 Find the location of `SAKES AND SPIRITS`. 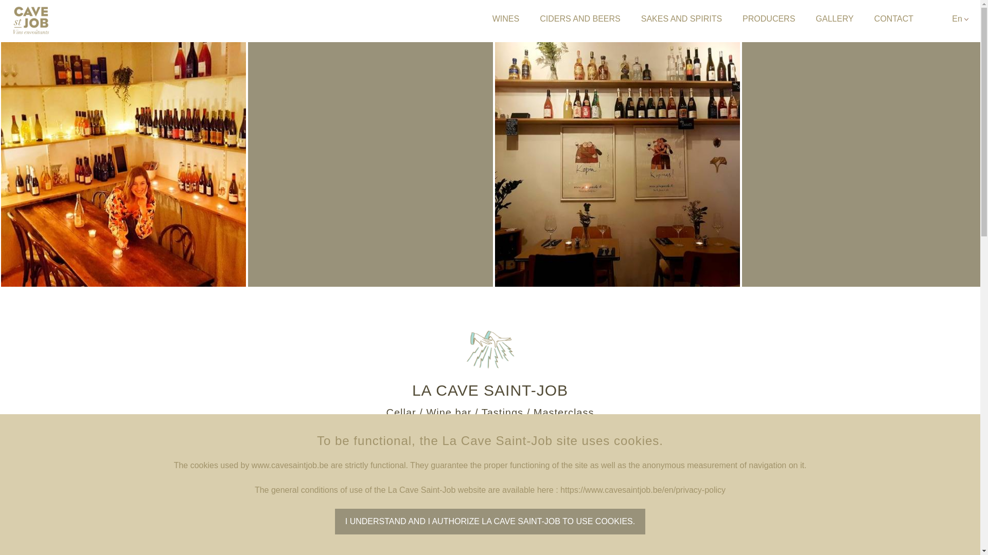

SAKES AND SPIRITS is located at coordinates (681, 19).